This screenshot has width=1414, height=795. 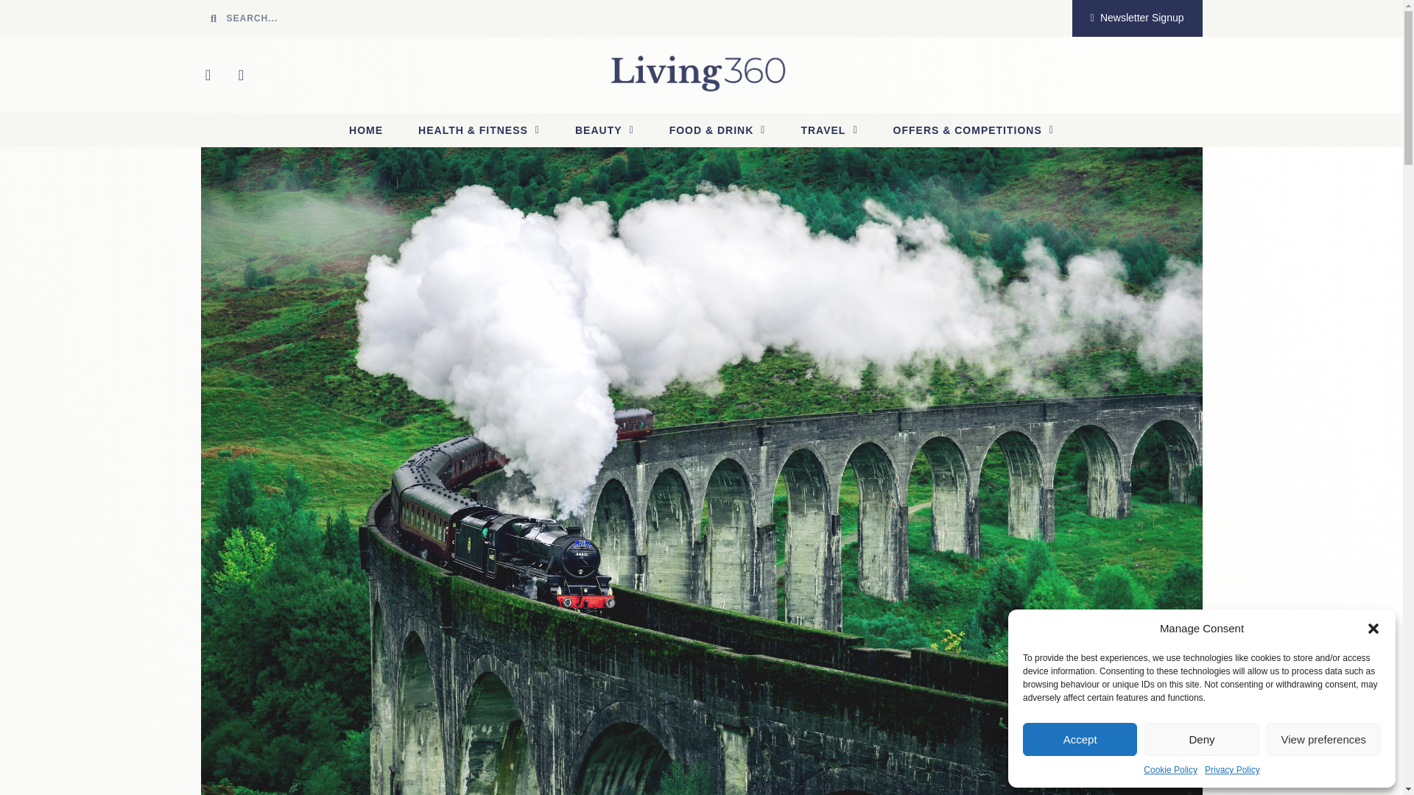 What do you see at coordinates (1200, 739) in the screenshot?
I see `Deny` at bounding box center [1200, 739].